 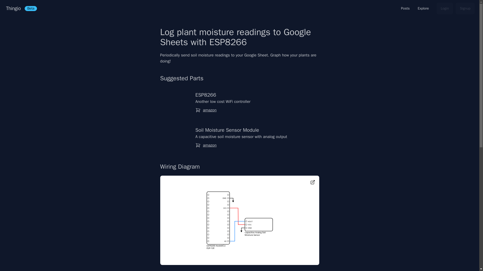 I want to click on Posts, so click(x=405, y=9).